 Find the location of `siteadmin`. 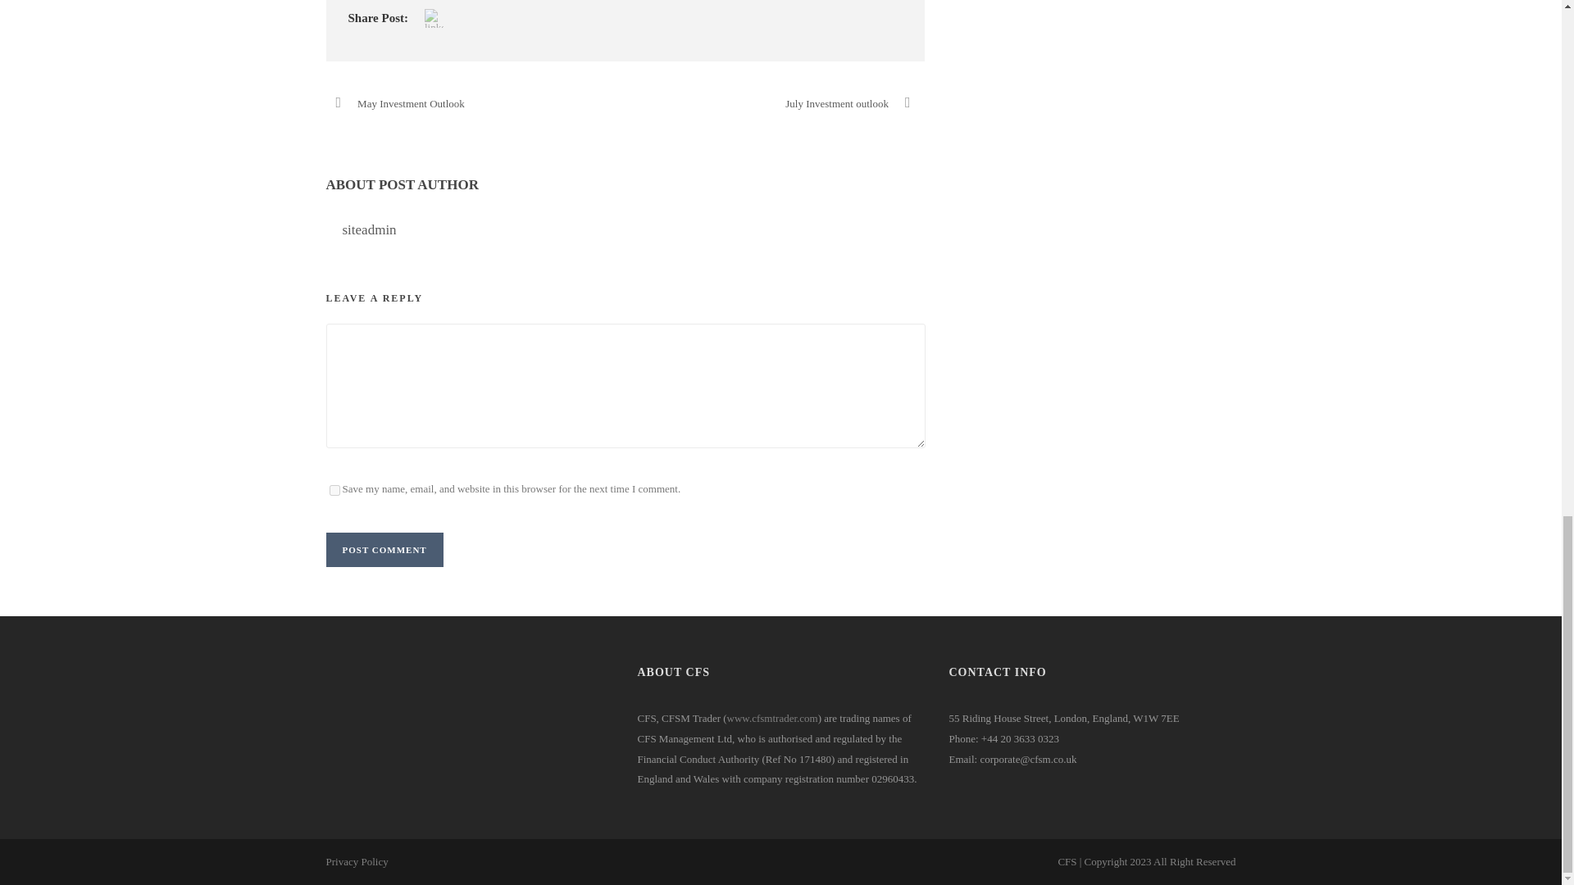

siteadmin is located at coordinates (369, 229).